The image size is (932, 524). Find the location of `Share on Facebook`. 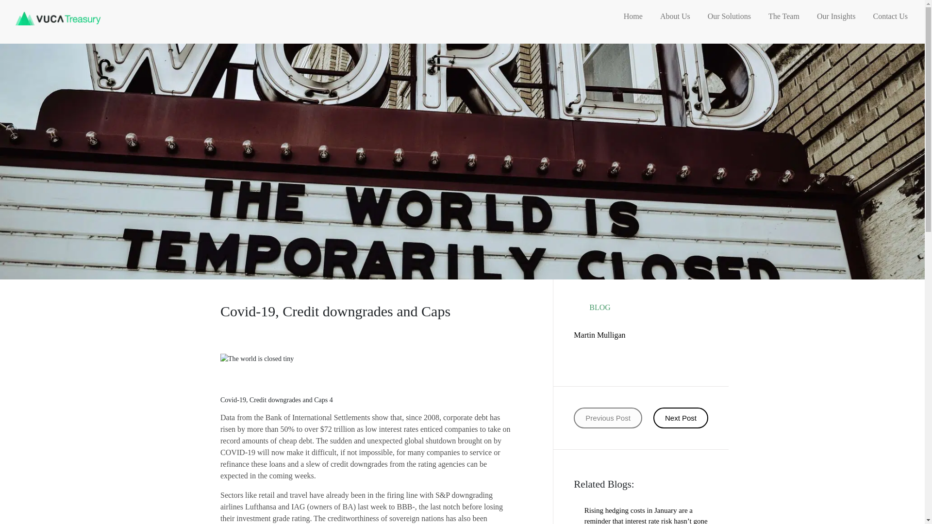

Share on Facebook is located at coordinates (576, 358).